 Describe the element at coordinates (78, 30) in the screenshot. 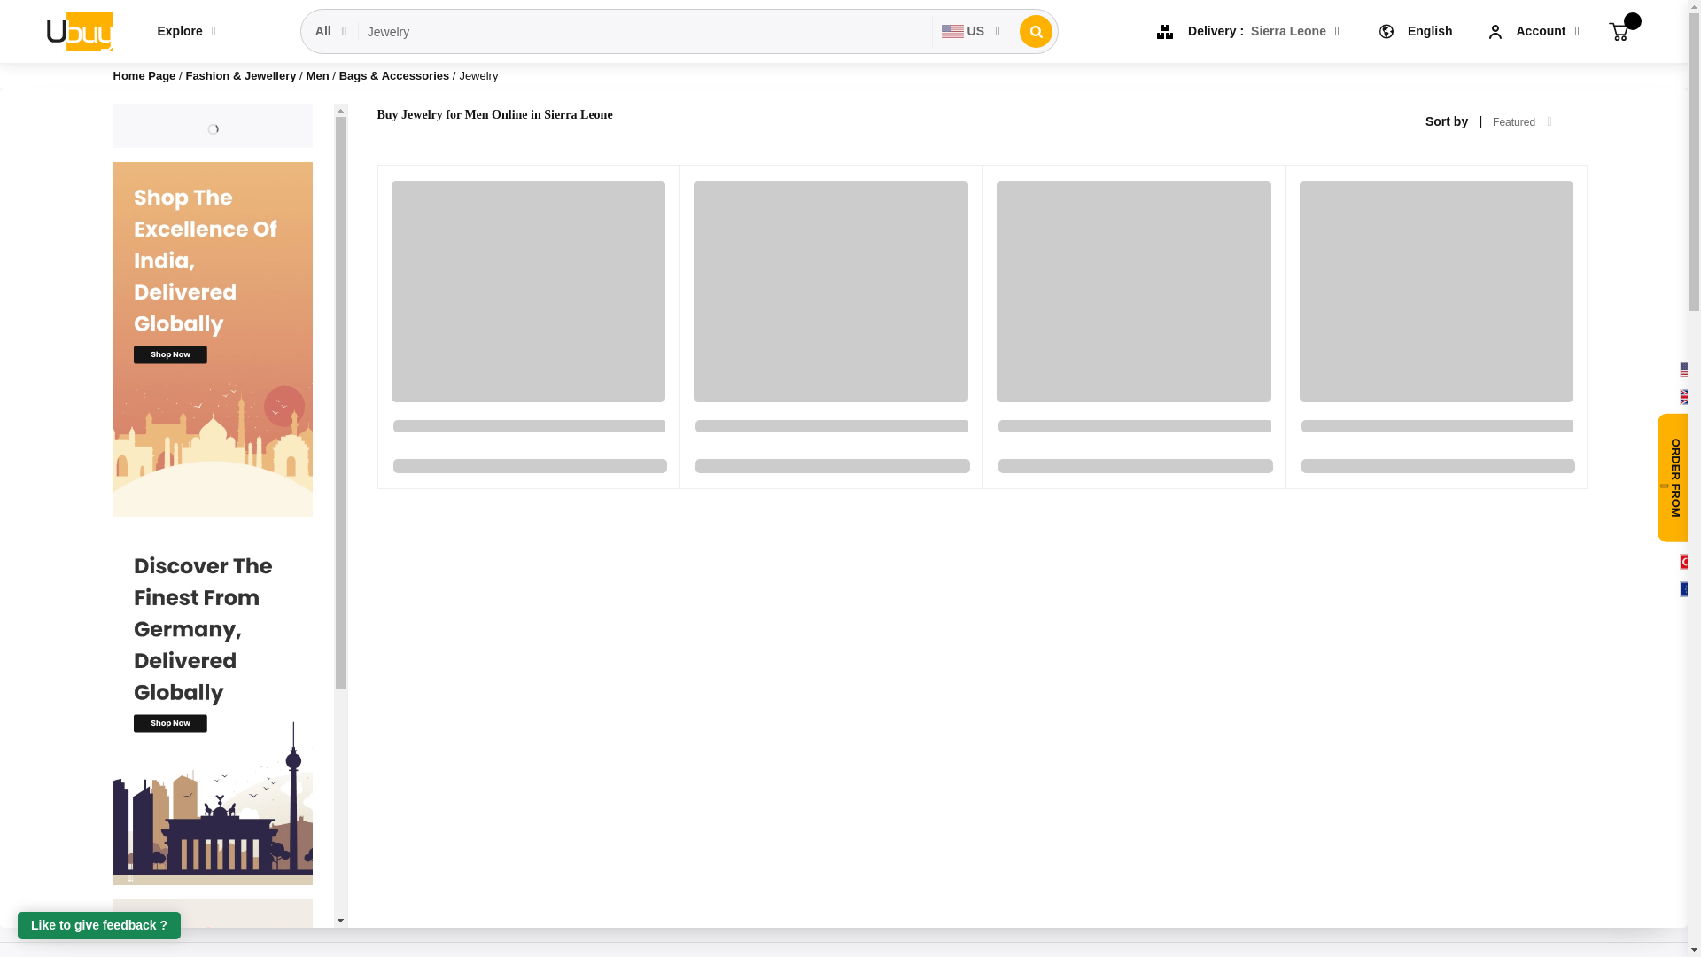

I see `Ubuy` at that location.